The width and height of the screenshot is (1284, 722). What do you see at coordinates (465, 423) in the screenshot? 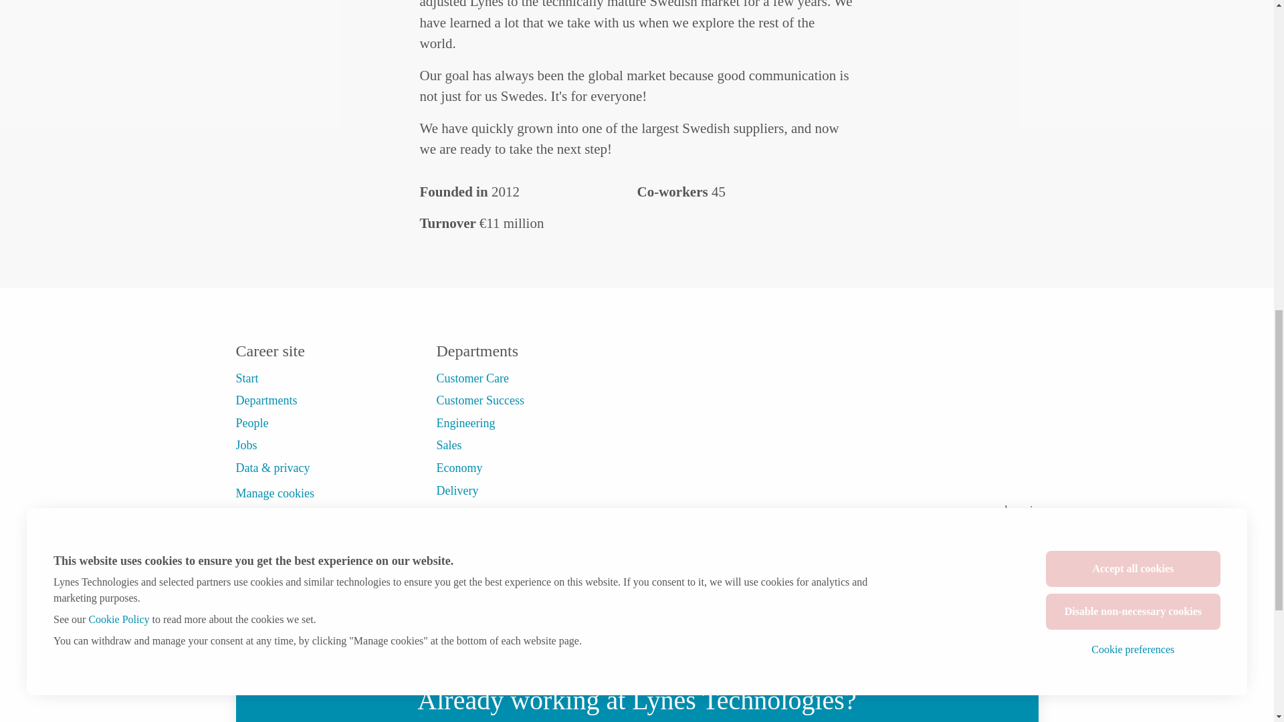
I see `Engineering` at bounding box center [465, 423].